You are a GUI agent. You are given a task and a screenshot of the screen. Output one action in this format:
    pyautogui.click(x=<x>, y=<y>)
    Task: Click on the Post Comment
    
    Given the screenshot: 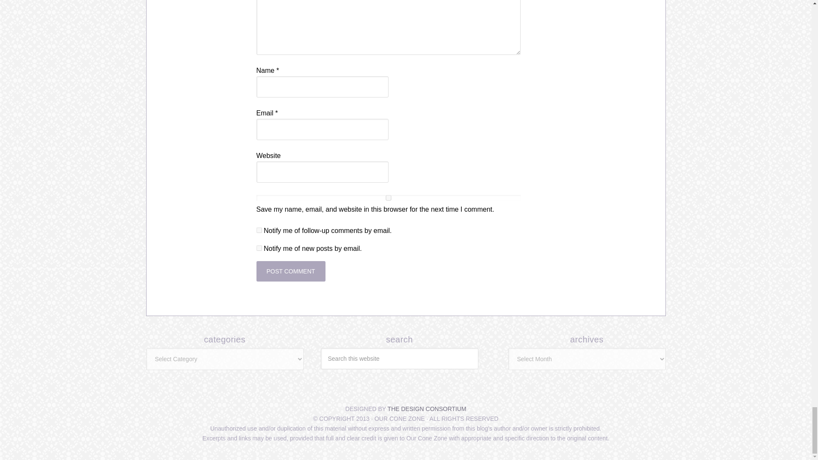 What is the action you would take?
    pyautogui.click(x=291, y=271)
    